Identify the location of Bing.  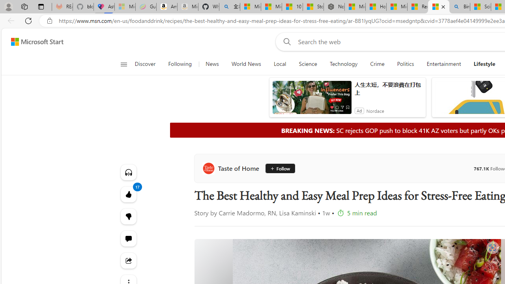
(460, 7).